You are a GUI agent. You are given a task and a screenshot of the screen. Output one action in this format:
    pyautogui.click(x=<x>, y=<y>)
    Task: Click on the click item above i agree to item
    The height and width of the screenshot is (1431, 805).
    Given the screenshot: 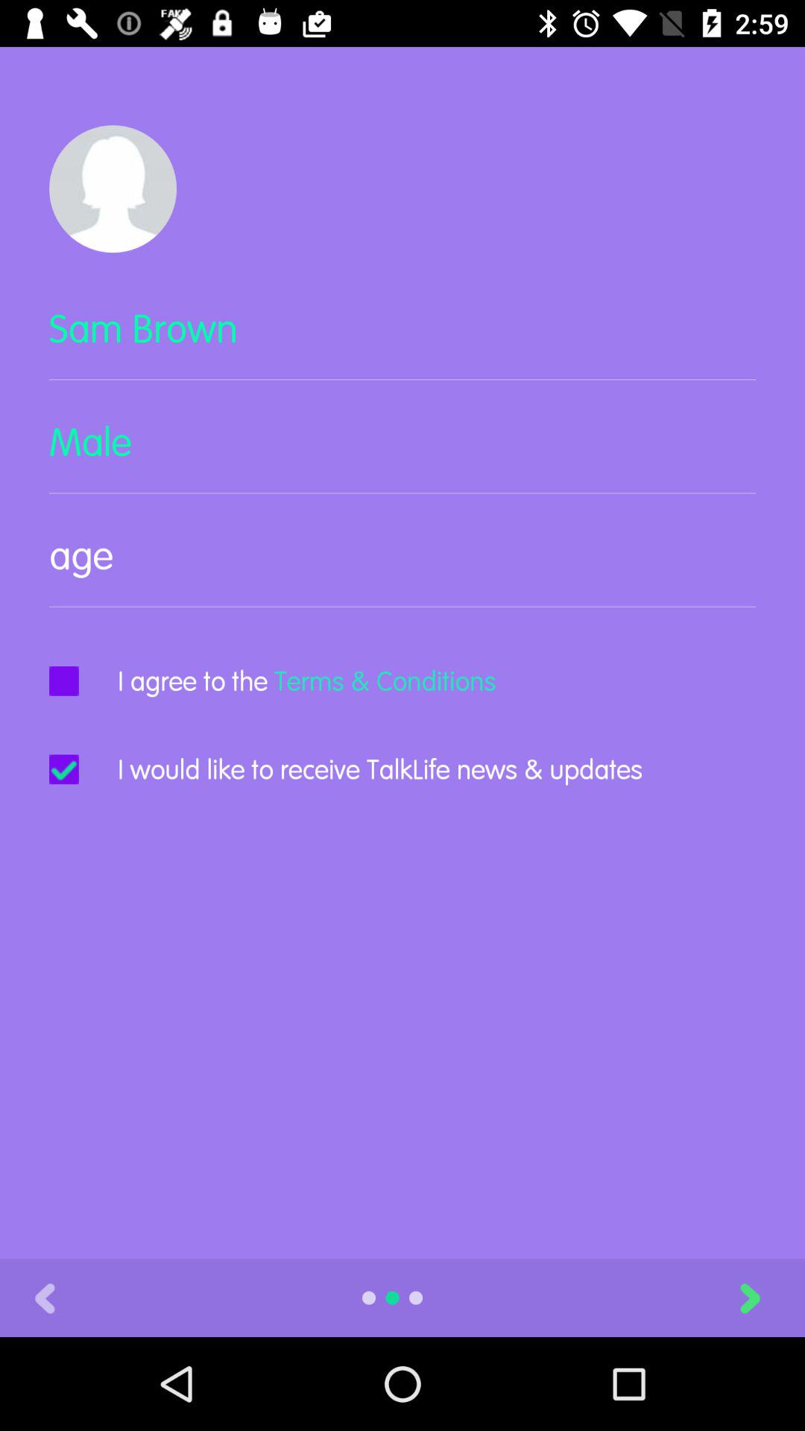 What is the action you would take?
    pyautogui.click(x=402, y=568)
    